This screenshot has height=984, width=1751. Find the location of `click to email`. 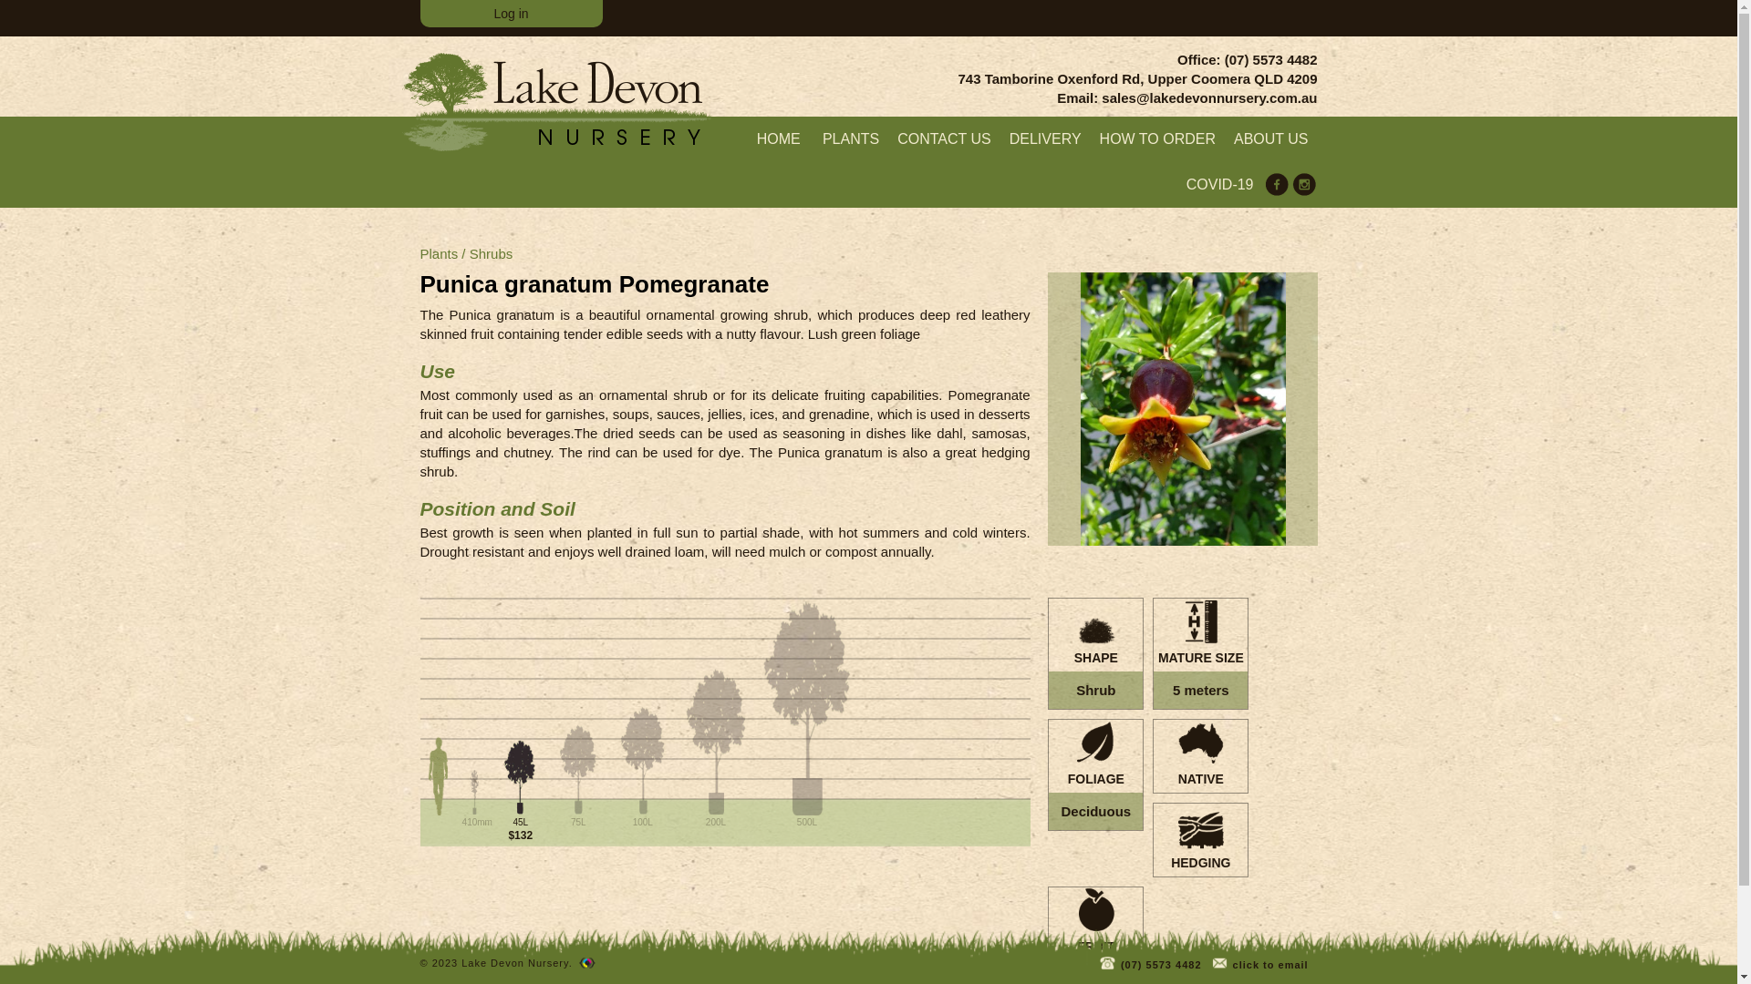

click to email is located at coordinates (1260, 962).